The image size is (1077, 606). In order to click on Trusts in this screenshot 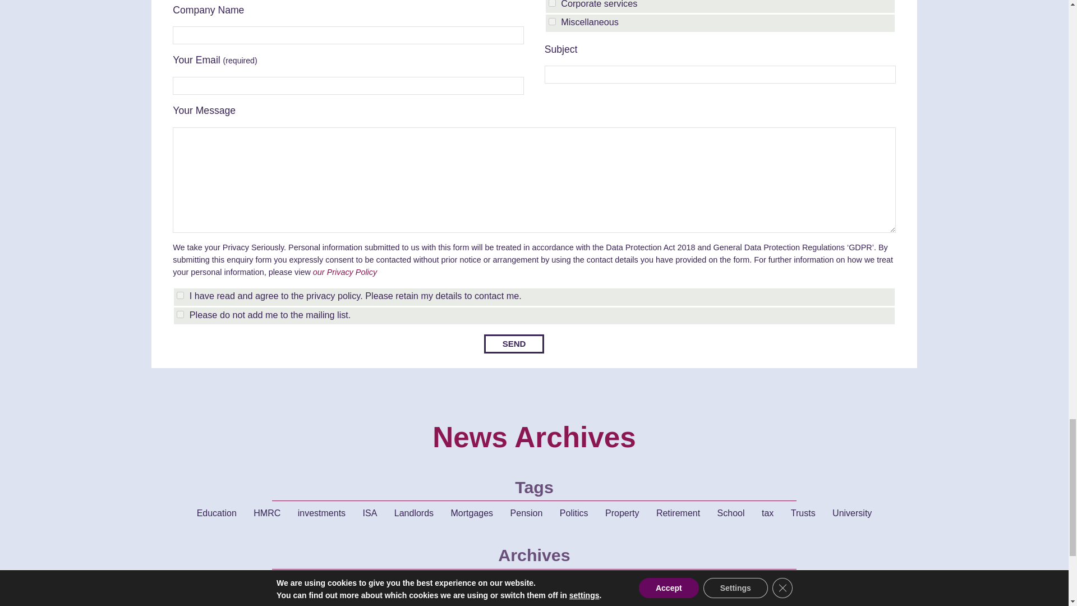, I will do `click(803, 513)`.